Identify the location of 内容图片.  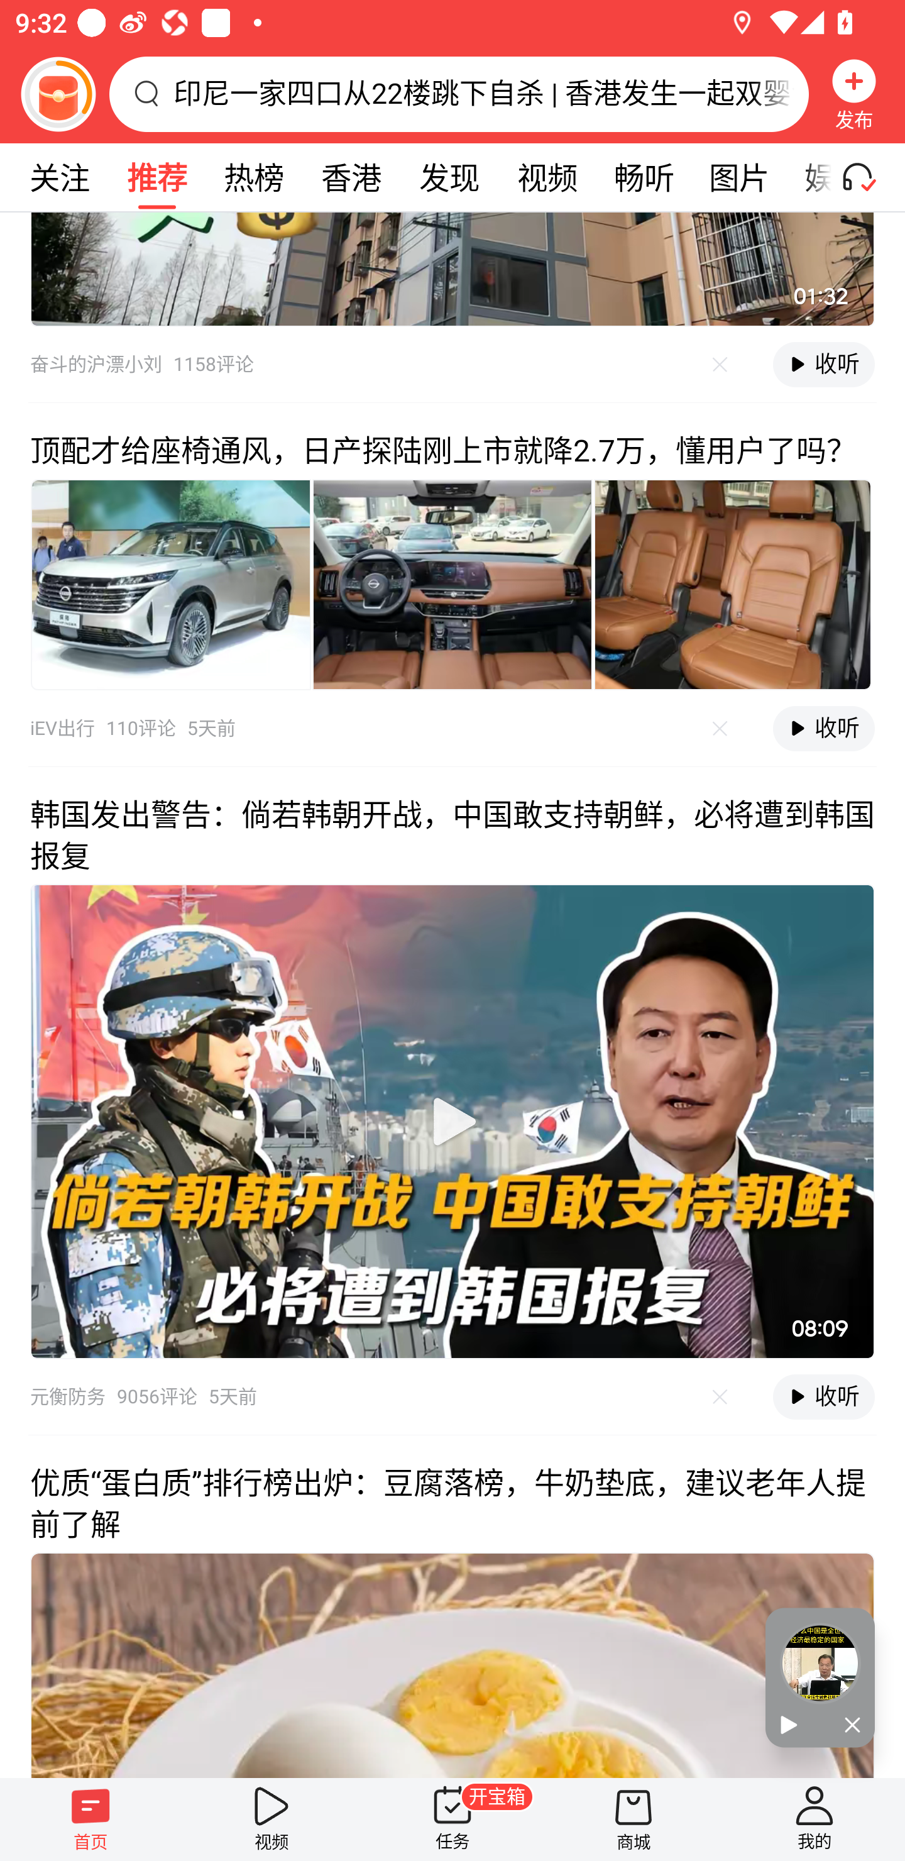
(170, 584).